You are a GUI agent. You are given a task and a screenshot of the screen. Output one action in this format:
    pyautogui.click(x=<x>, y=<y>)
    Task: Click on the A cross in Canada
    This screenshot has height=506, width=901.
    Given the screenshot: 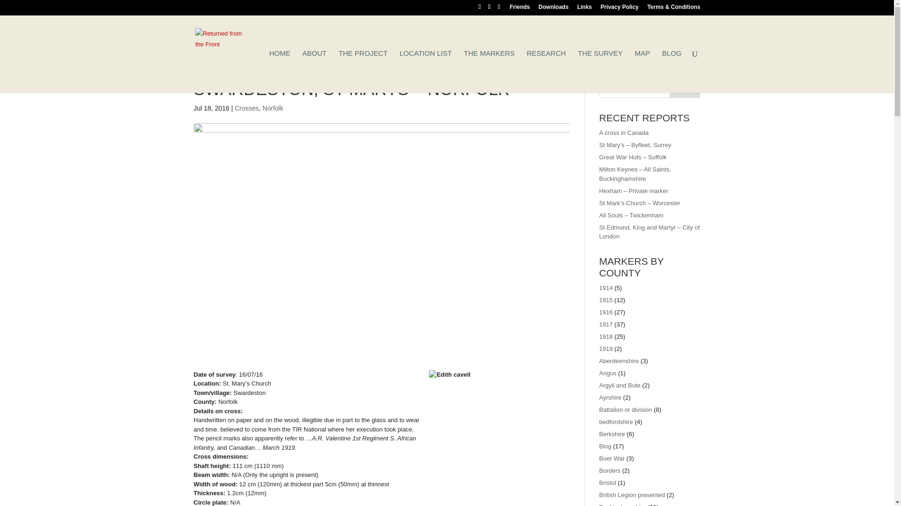 What is the action you would take?
    pyautogui.click(x=624, y=133)
    